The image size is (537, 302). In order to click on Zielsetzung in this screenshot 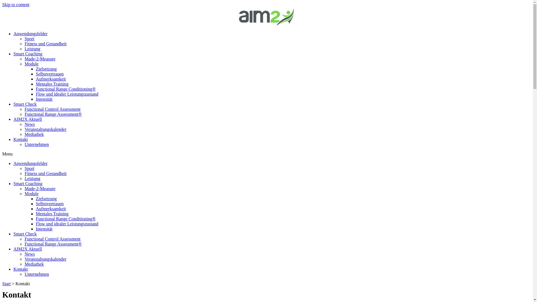, I will do `click(46, 69)`.